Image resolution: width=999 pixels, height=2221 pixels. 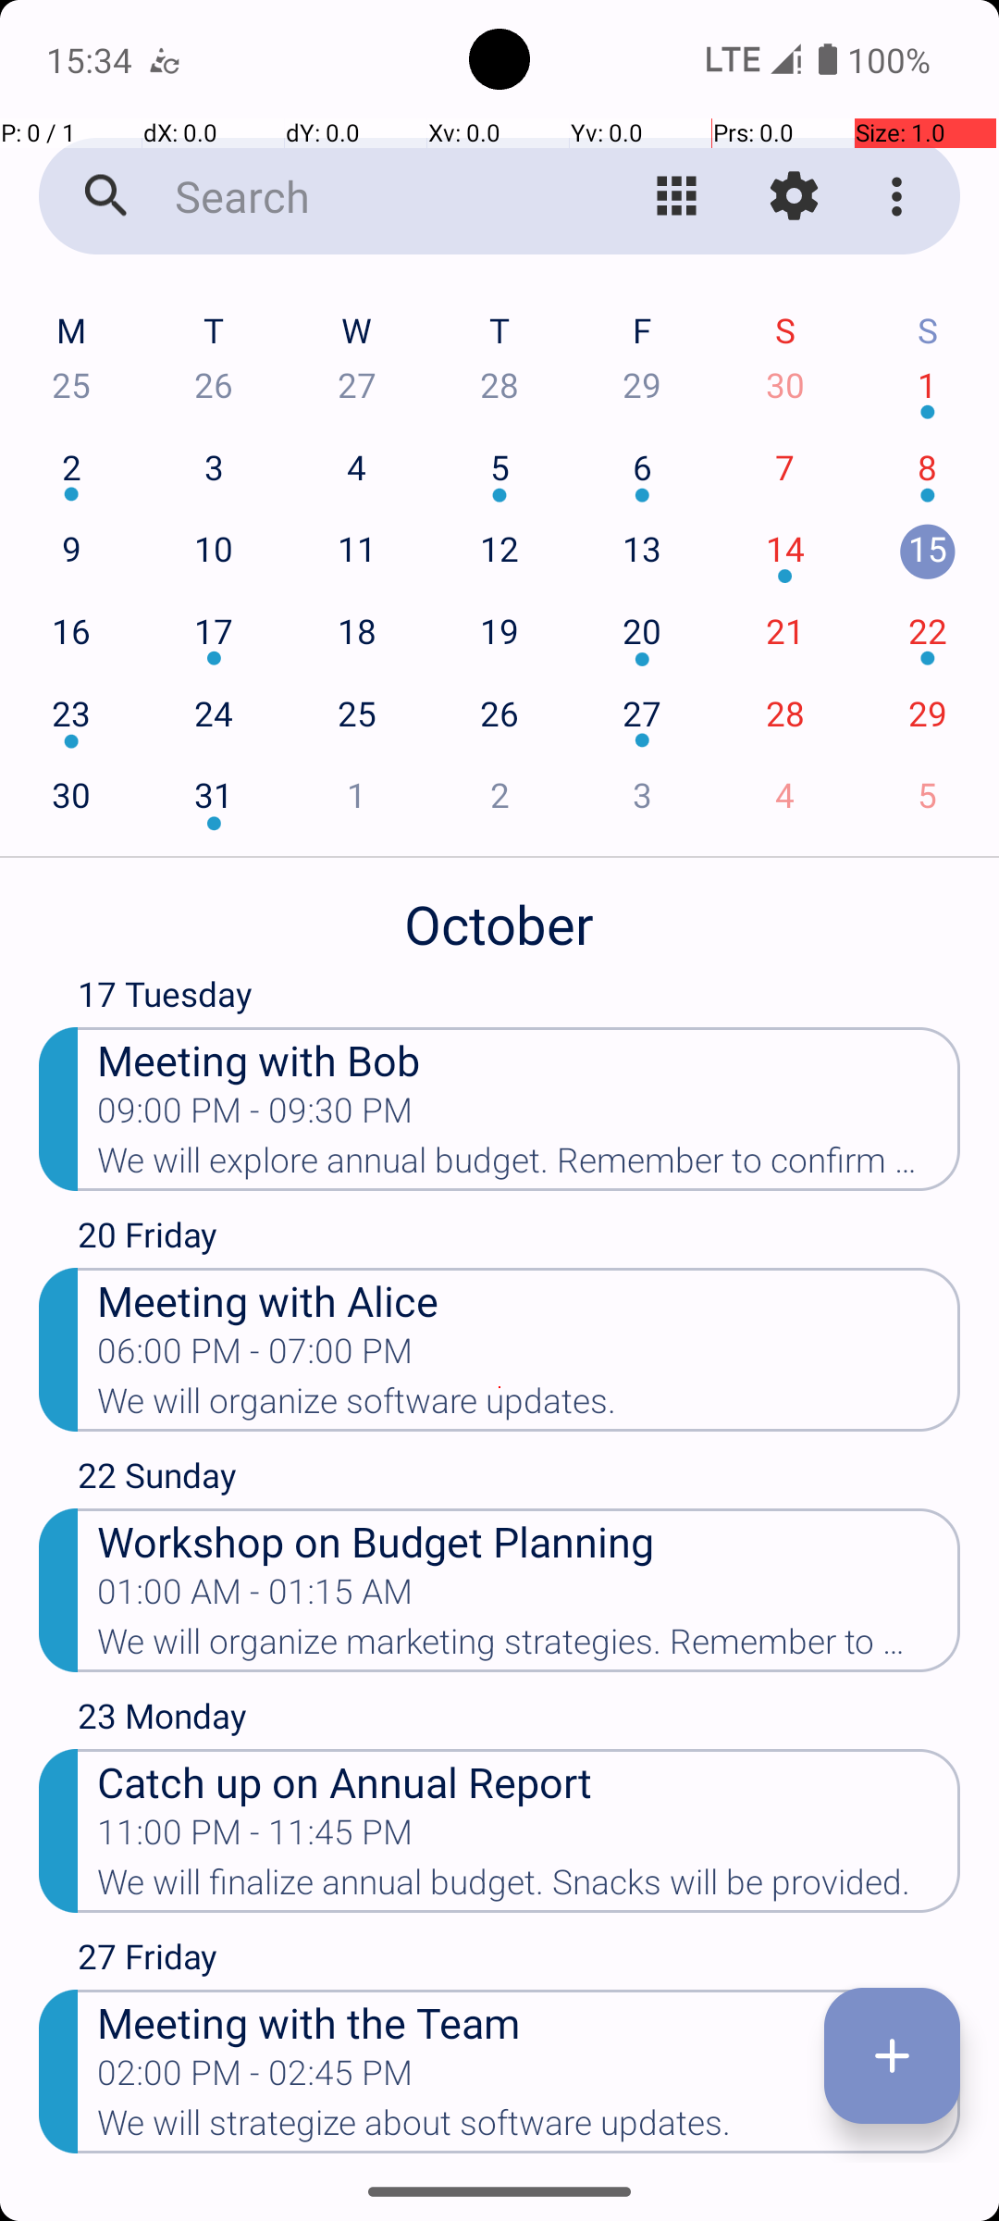 What do you see at coordinates (529, 1647) in the screenshot?
I see `We will organize marketing strategies. Remember to confirm attendance.` at bounding box center [529, 1647].